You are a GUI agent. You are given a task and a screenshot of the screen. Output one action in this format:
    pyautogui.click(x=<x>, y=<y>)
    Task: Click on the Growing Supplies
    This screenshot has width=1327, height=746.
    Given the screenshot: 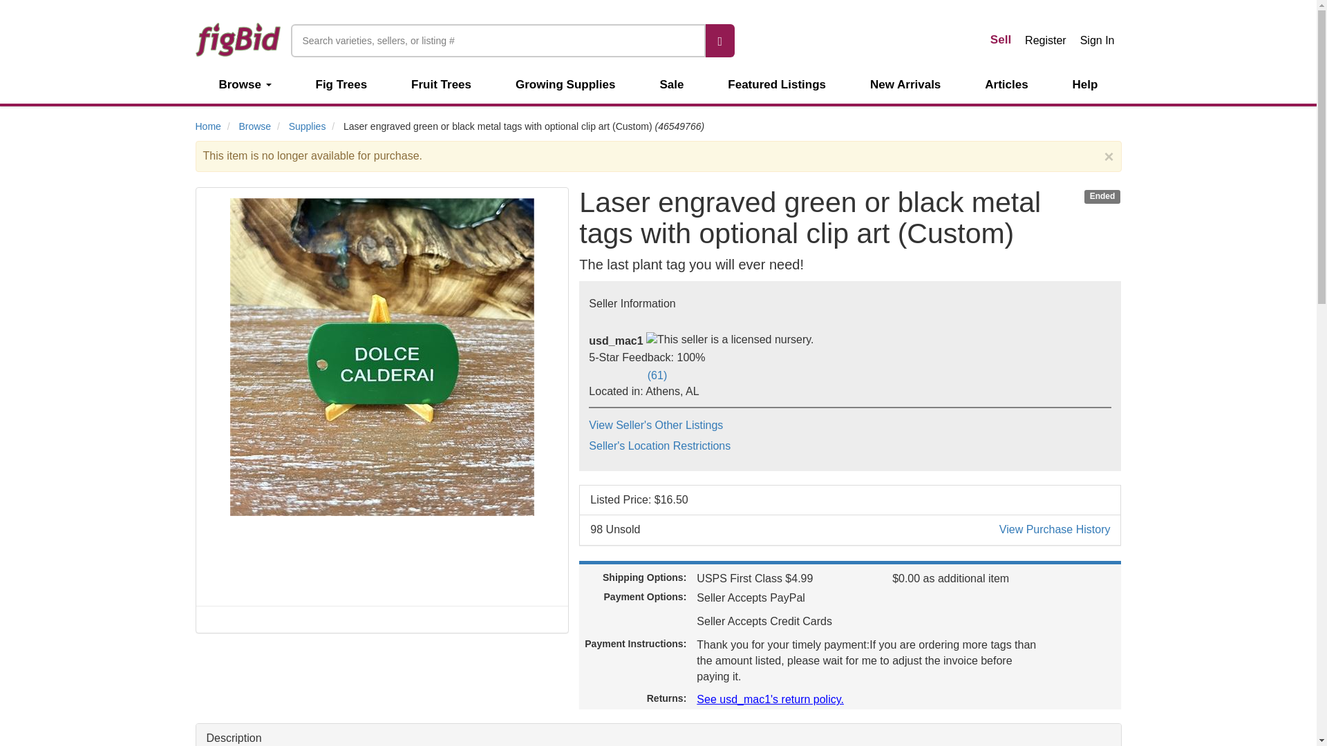 What is the action you would take?
    pyautogui.click(x=565, y=84)
    